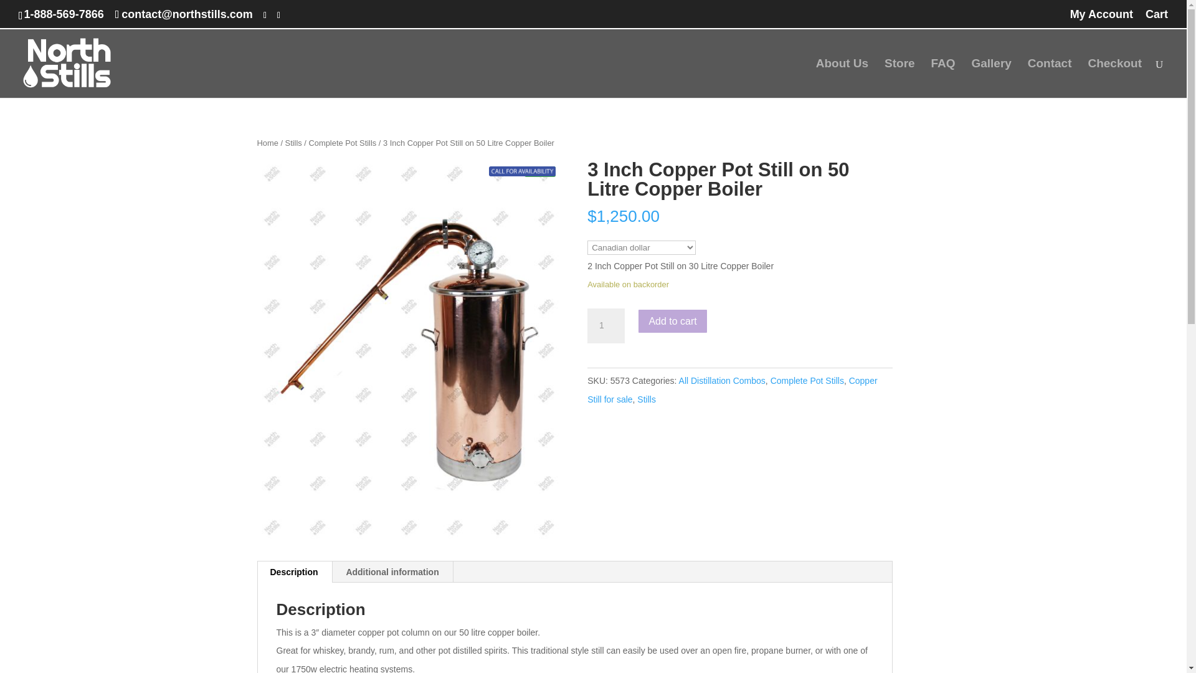 The image size is (1196, 673). I want to click on Contact, so click(1049, 79).